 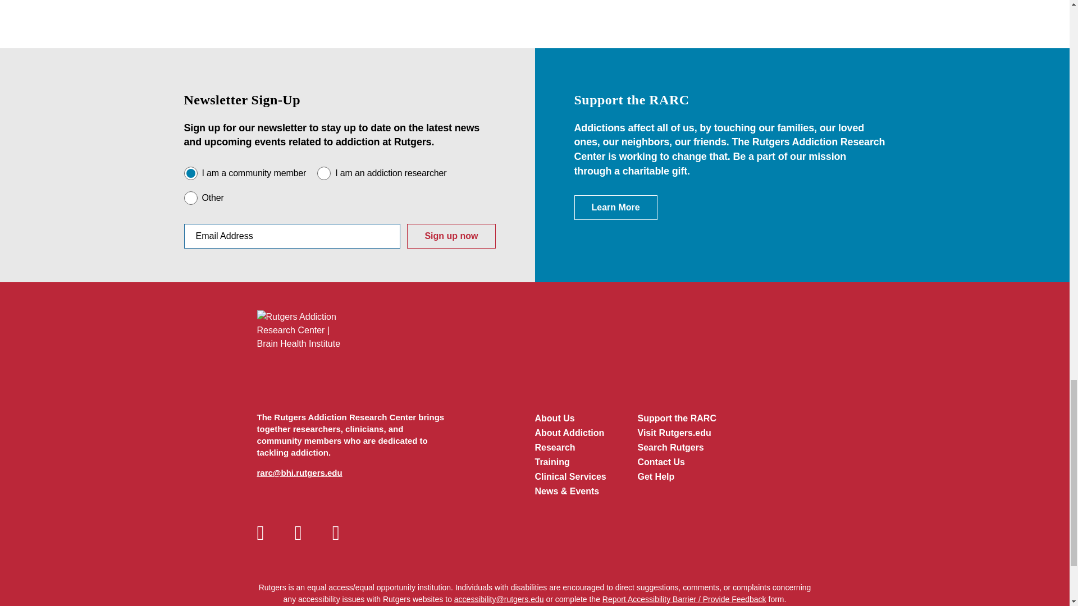 What do you see at coordinates (191, 198) in the screenshot?
I see `Other` at bounding box center [191, 198].